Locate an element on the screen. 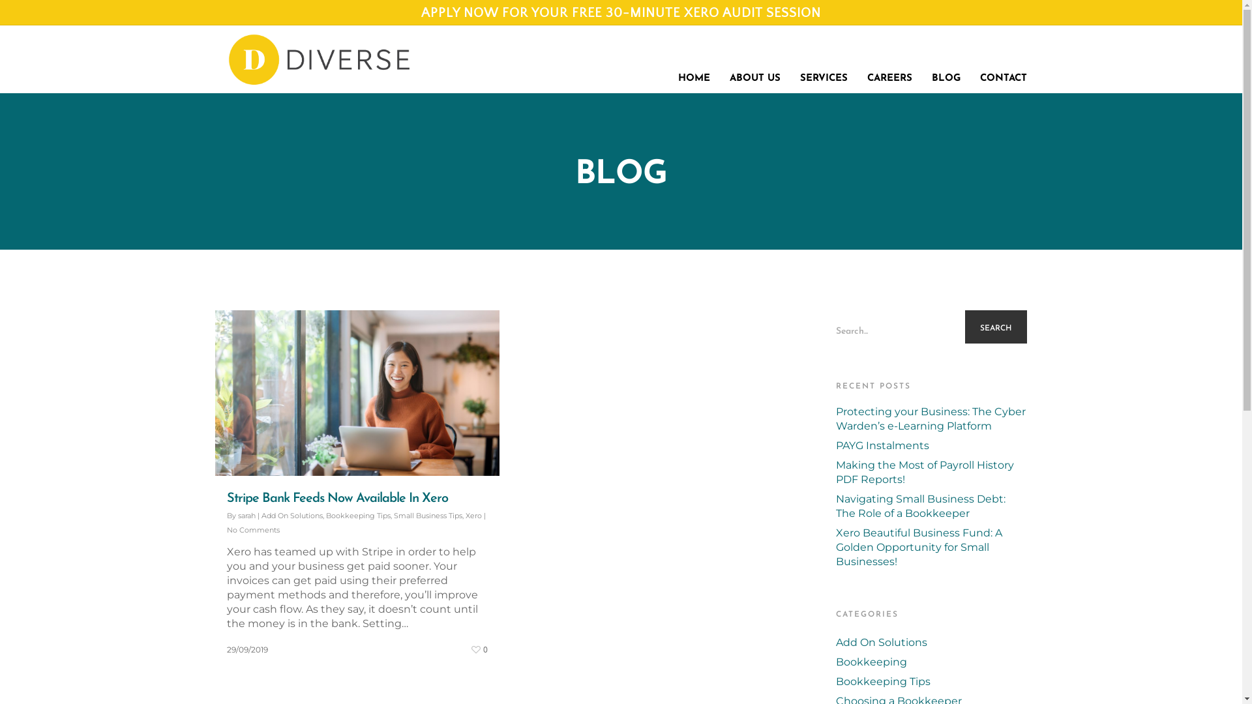  ABOUT US is located at coordinates (755, 57).